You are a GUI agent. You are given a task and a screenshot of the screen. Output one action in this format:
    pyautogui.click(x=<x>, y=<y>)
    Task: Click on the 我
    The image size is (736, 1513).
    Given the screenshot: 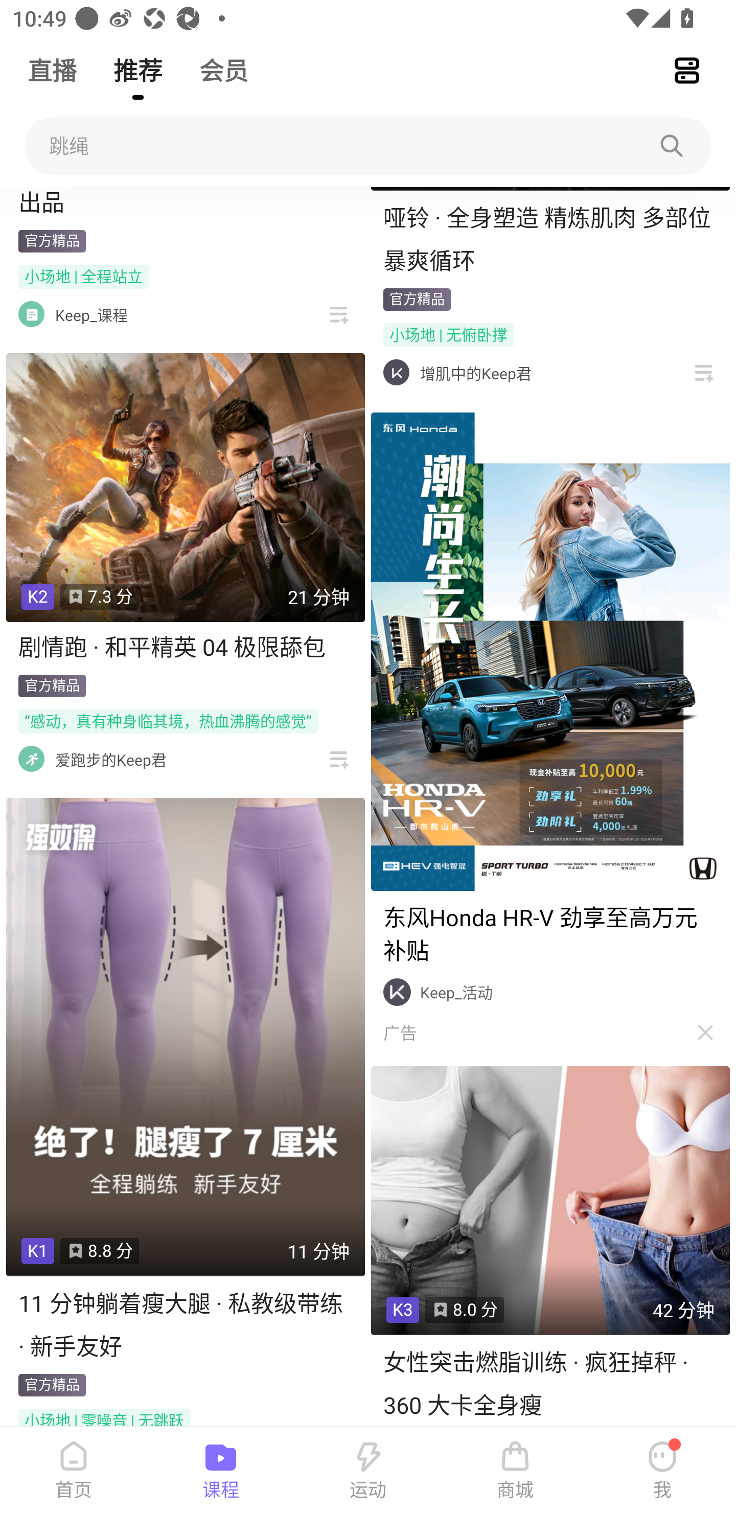 What is the action you would take?
    pyautogui.click(x=662, y=1470)
    